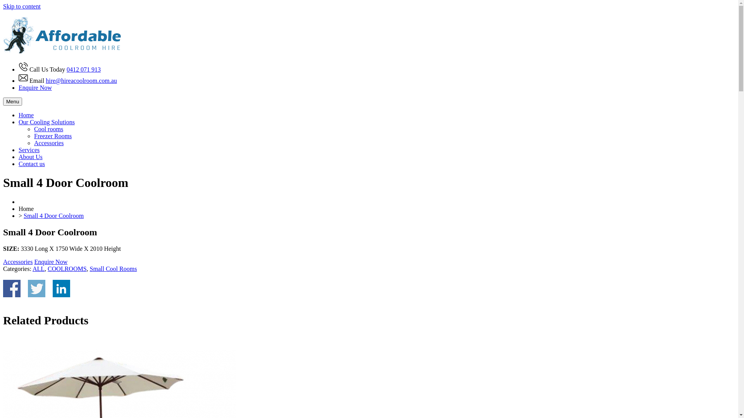 Image resolution: width=744 pixels, height=418 pixels. I want to click on Accessories, so click(49, 143).